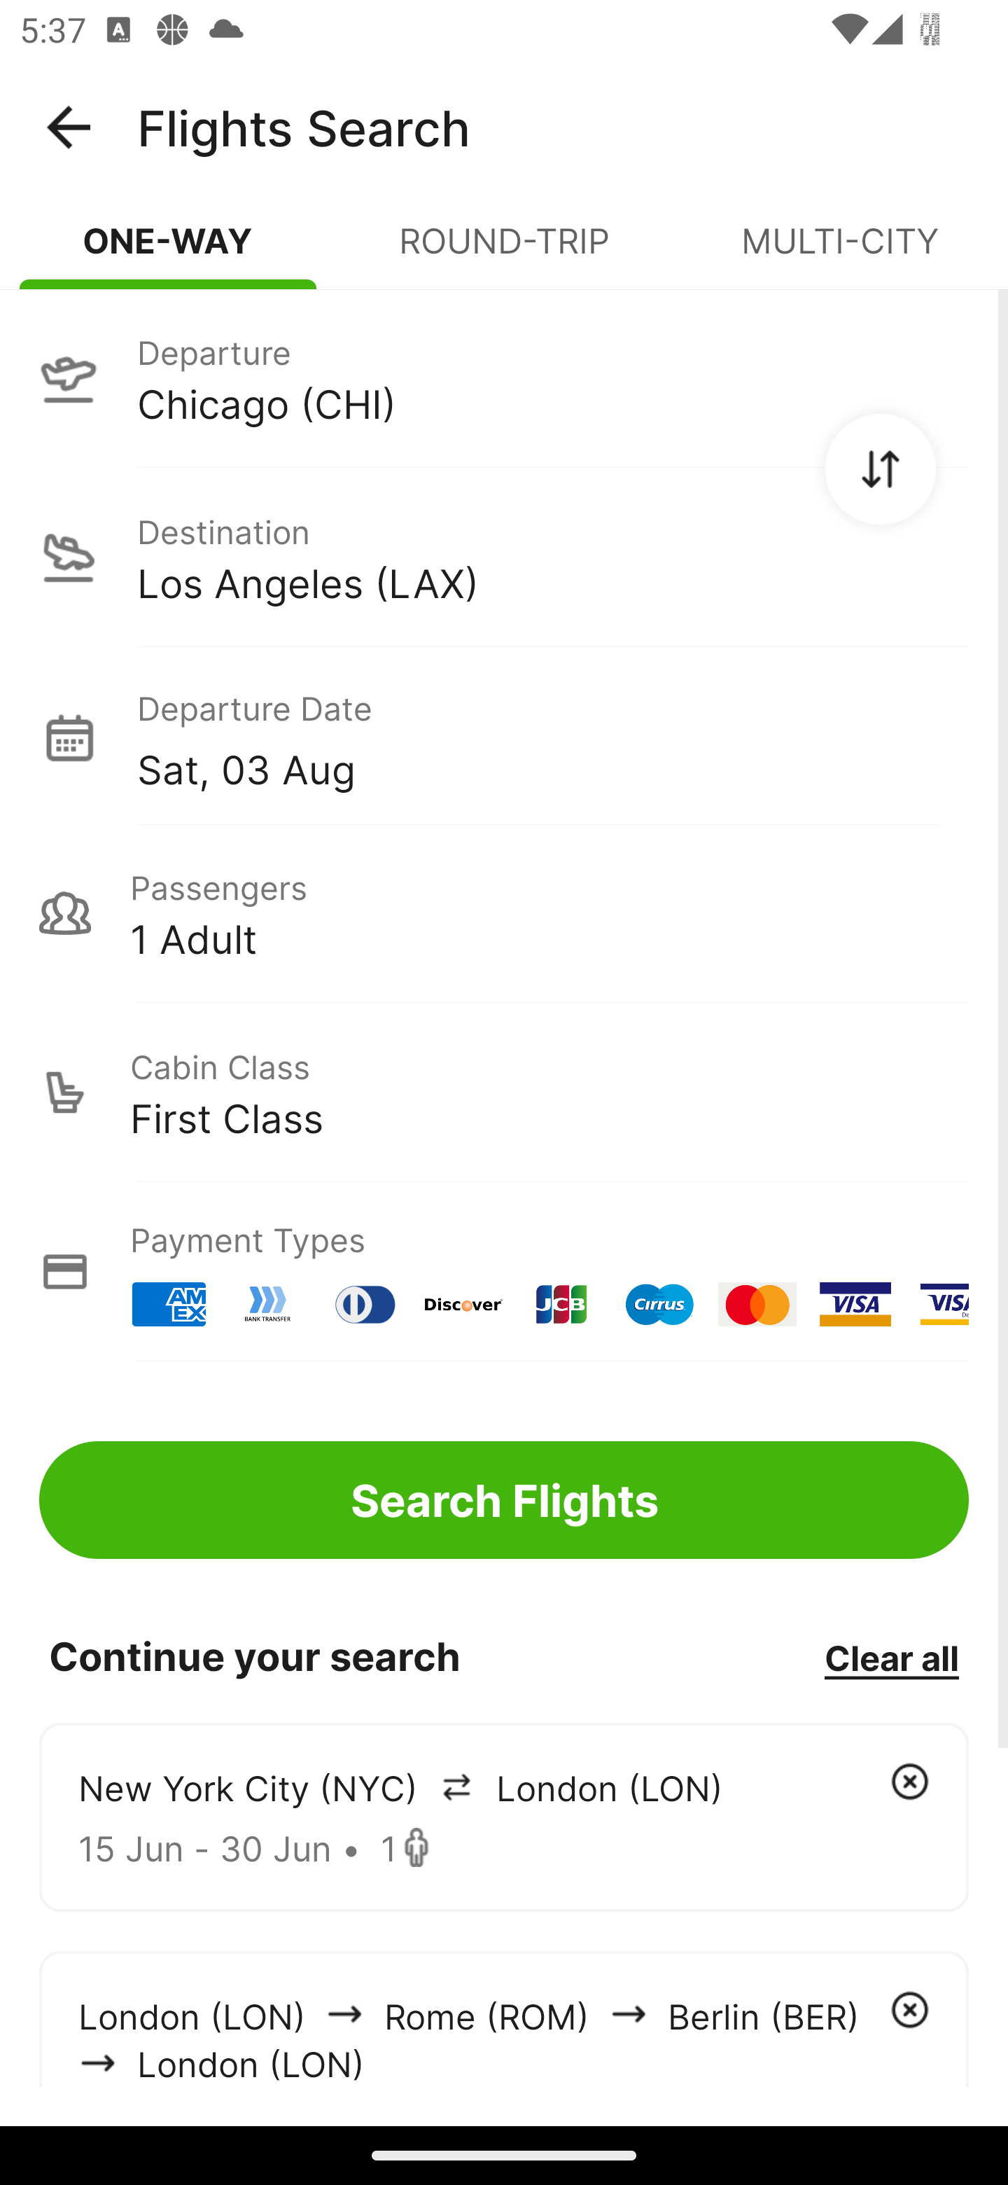  I want to click on Payment Types, so click(504, 1272).